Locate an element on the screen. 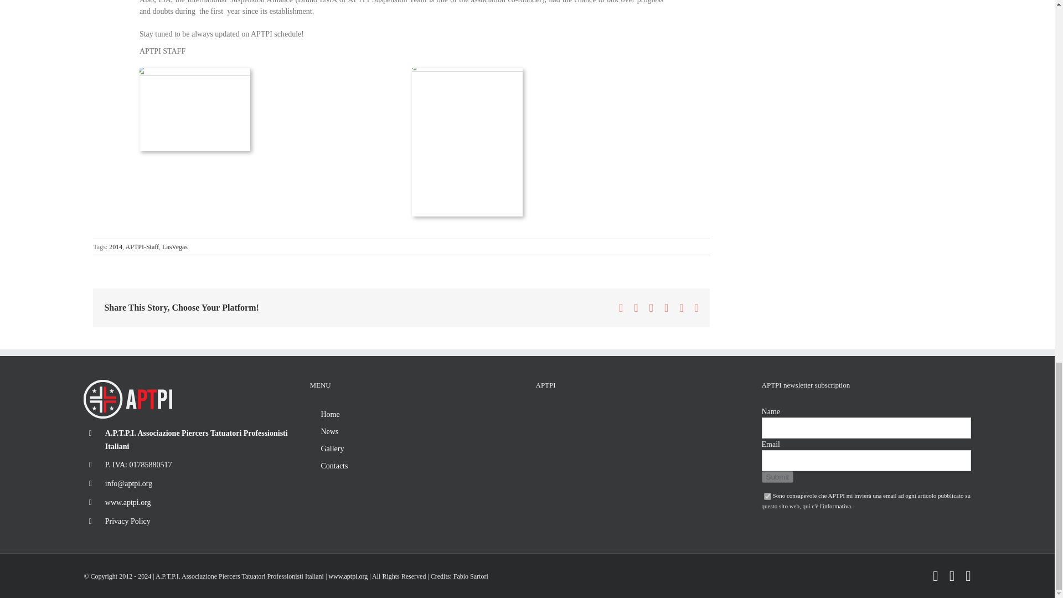 The image size is (1063, 598). 2014 is located at coordinates (115, 246).